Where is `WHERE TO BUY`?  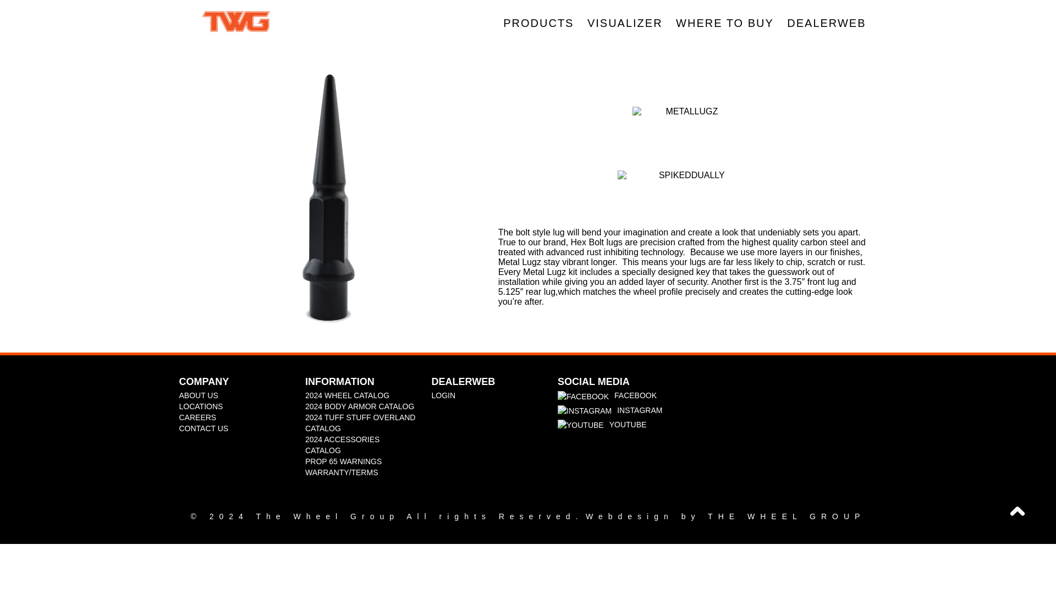
WHERE TO BUY is located at coordinates (725, 23).